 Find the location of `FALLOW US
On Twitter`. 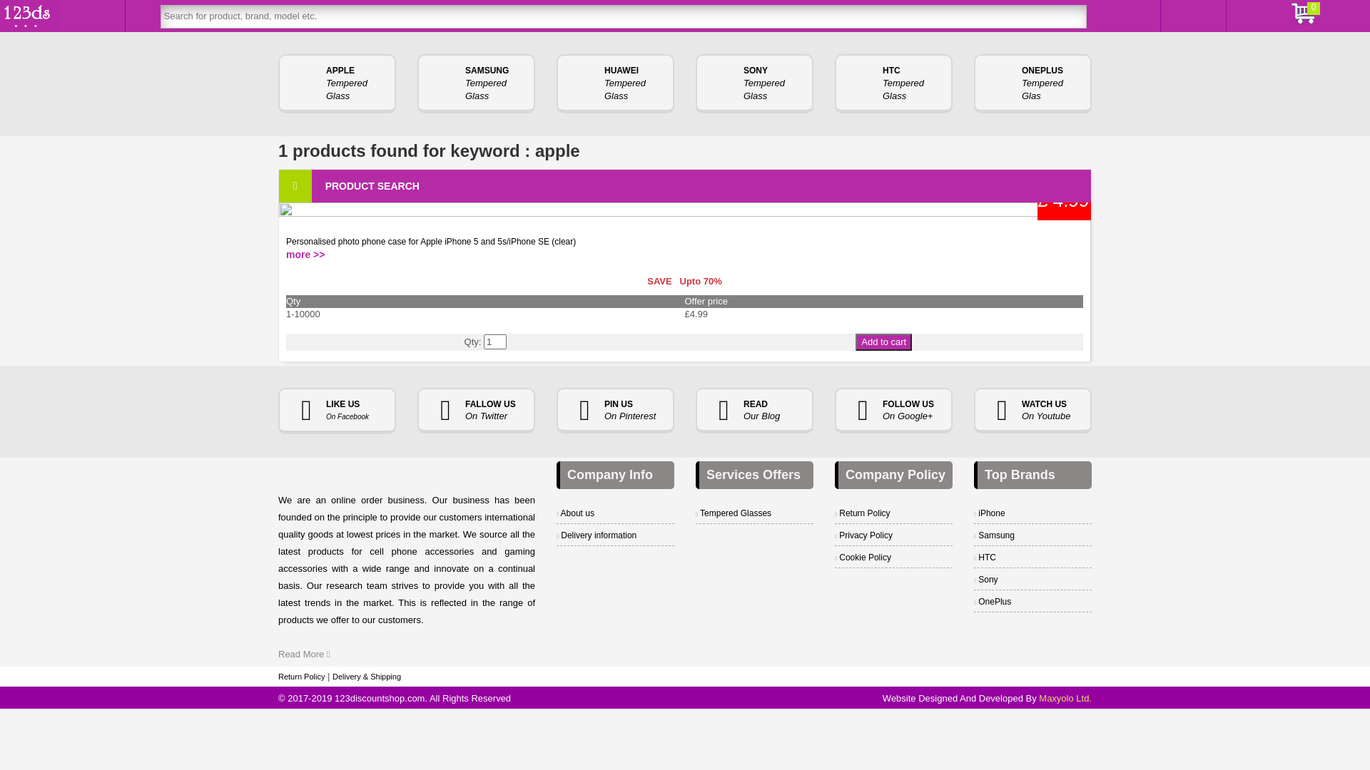

FALLOW US
On Twitter is located at coordinates (477, 411).